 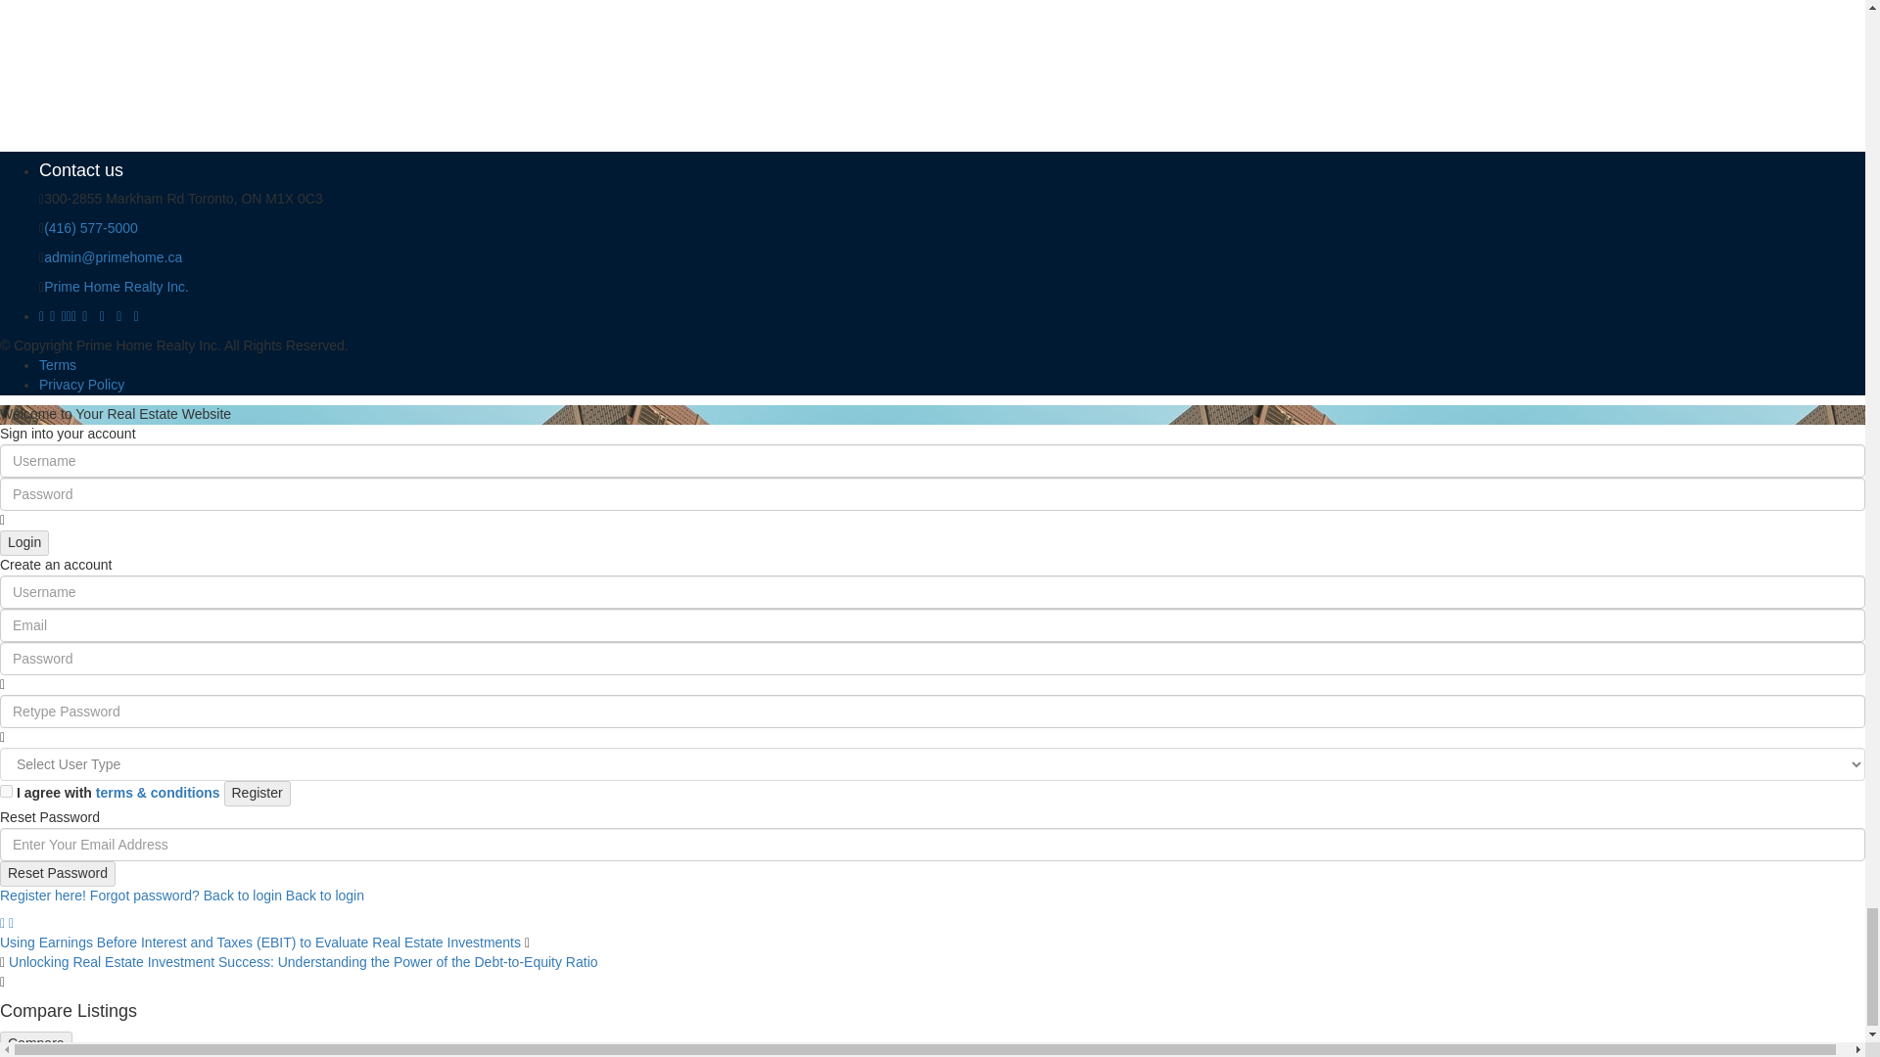 What do you see at coordinates (6, 791) in the screenshot?
I see `on` at bounding box center [6, 791].